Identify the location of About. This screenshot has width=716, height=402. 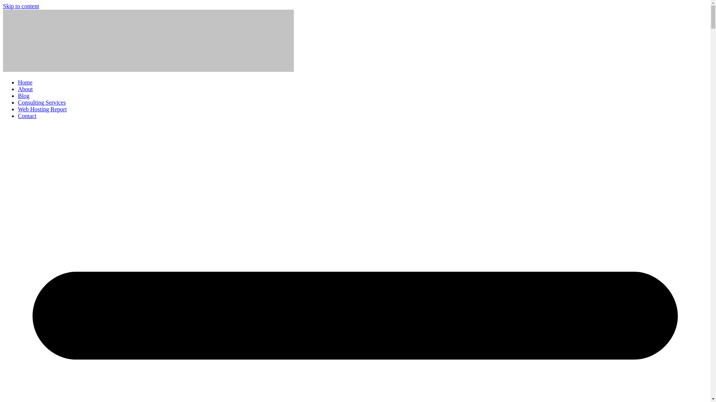
(25, 89).